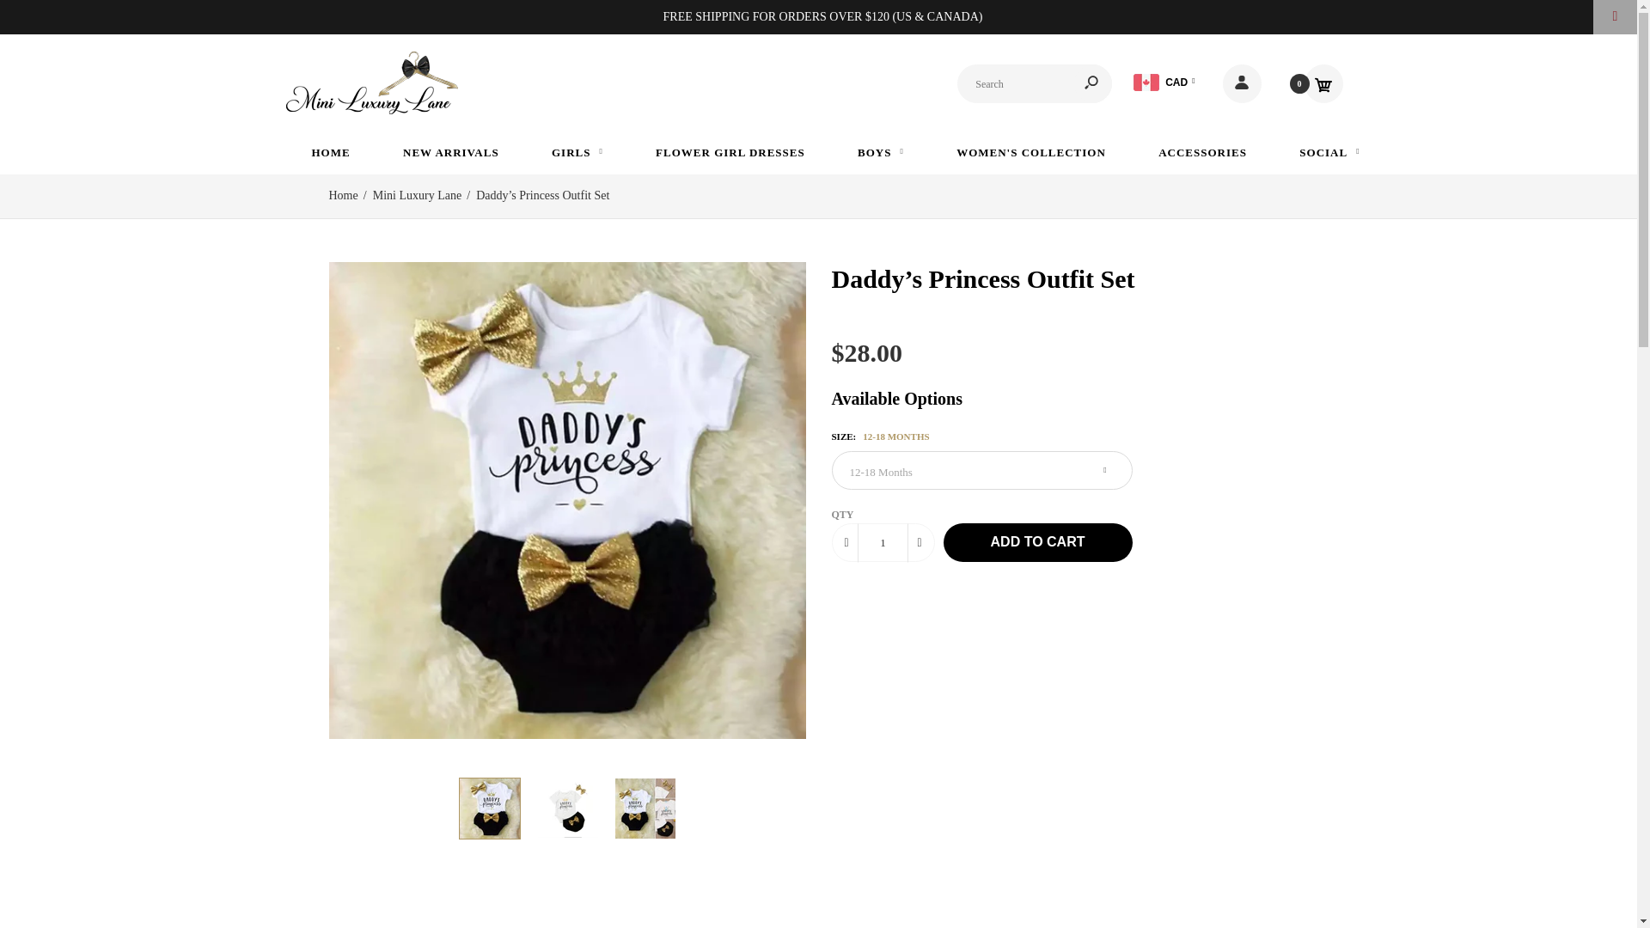  What do you see at coordinates (371, 82) in the screenshot?
I see `Mini Luxury Lane` at bounding box center [371, 82].